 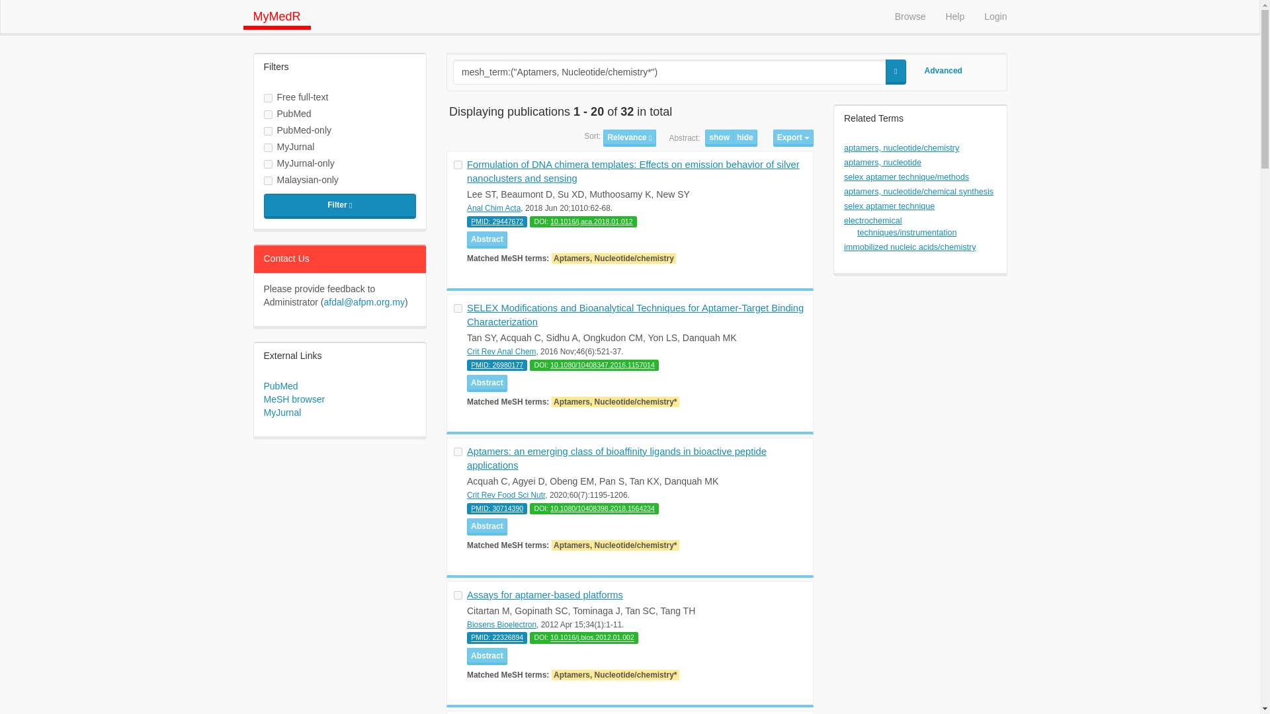 I want to click on PMID: 29447672, so click(x=497, y=221).